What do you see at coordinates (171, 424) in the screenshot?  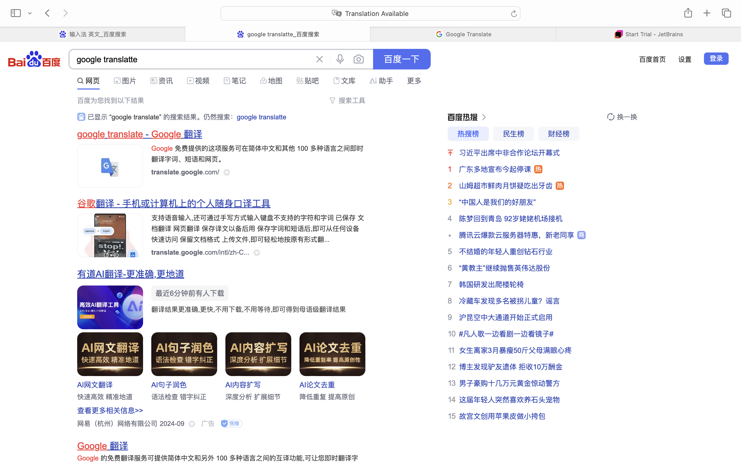 I see `2024-09` at bounding box center [171, 424].